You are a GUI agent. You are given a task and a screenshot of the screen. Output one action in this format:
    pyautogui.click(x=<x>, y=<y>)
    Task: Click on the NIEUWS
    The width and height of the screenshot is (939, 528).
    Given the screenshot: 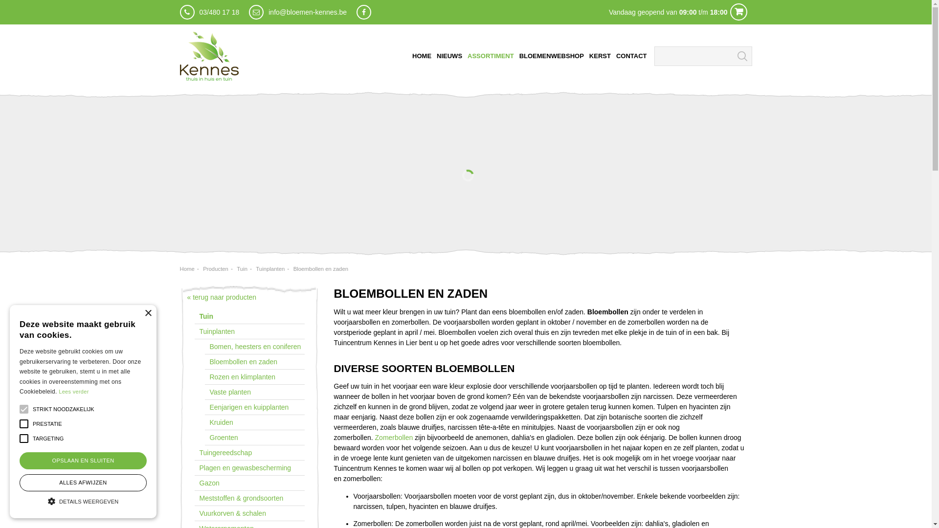 What is the action you would take?
    pyautogui.click(x=449, y=56)
    